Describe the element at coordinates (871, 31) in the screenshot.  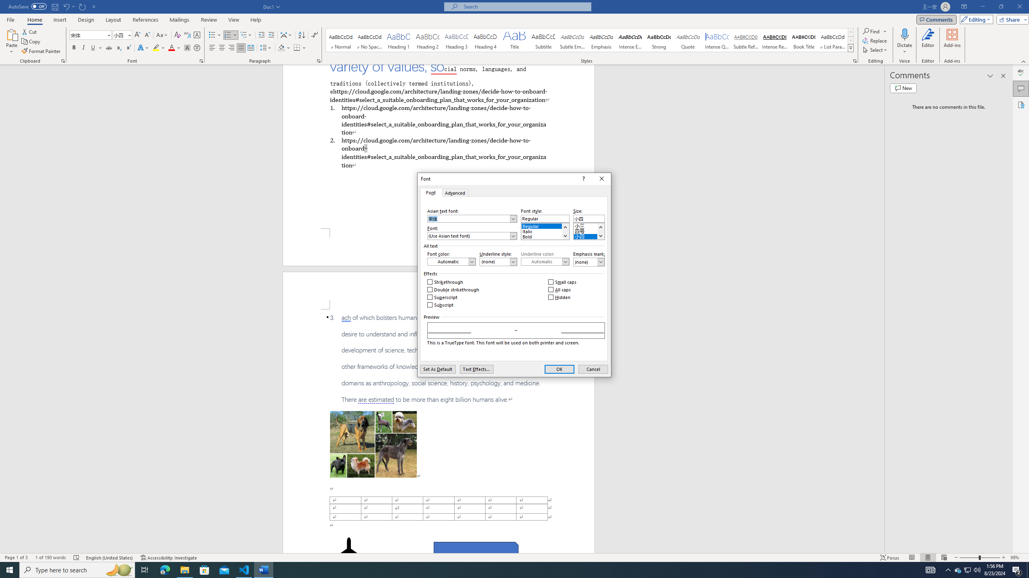
I see `Find` at that location.